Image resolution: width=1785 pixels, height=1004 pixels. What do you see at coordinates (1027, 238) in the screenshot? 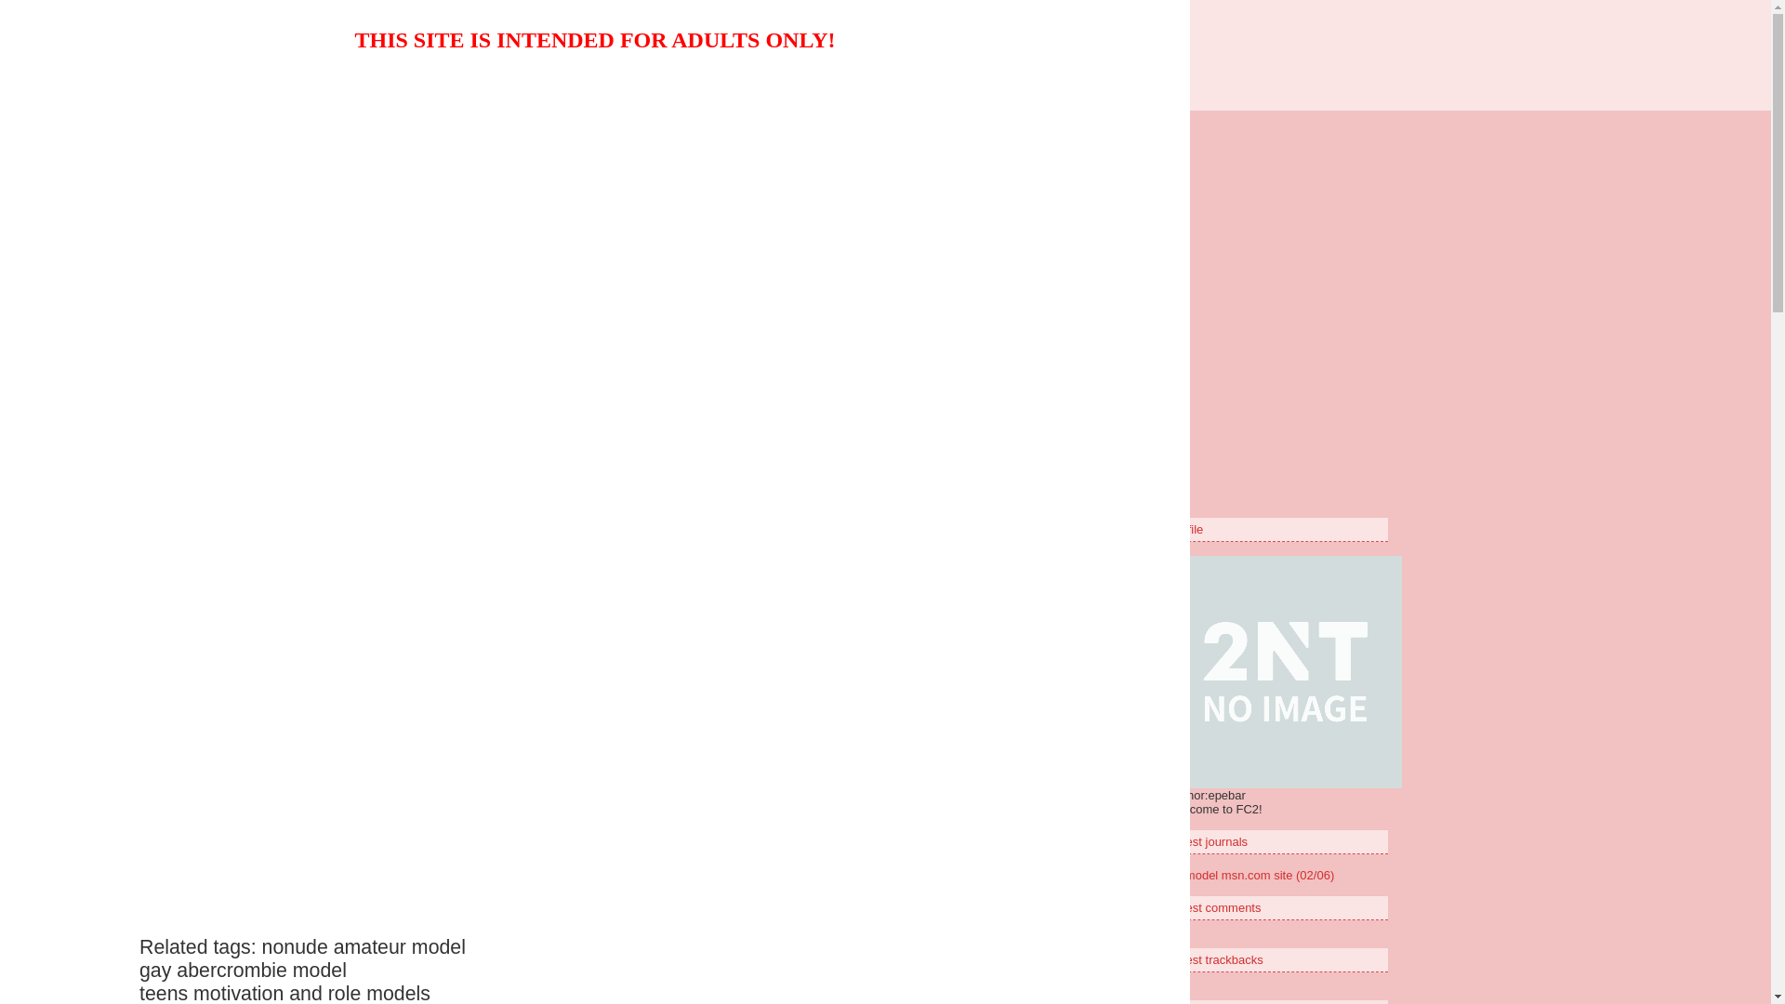
I see `Trackbacks : 0` at bounding box center [1027, 238].